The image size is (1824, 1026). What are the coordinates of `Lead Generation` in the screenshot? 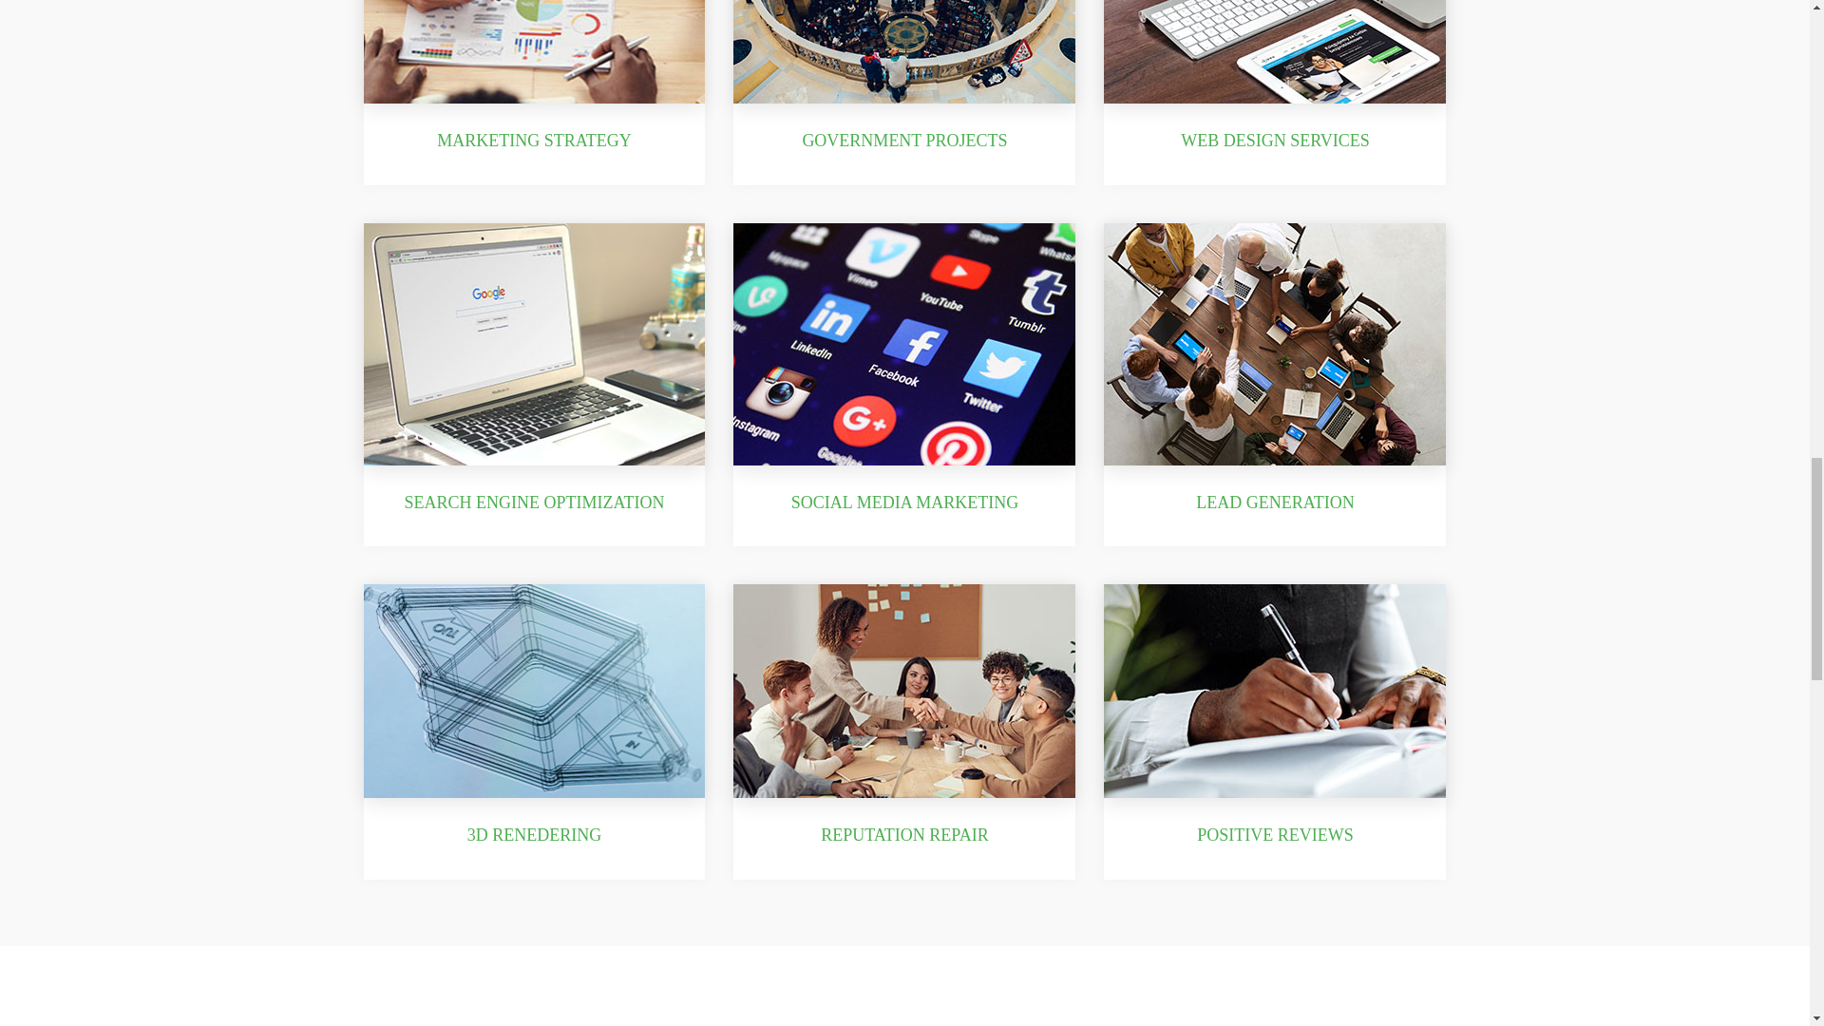 It's located at (1275, 502).